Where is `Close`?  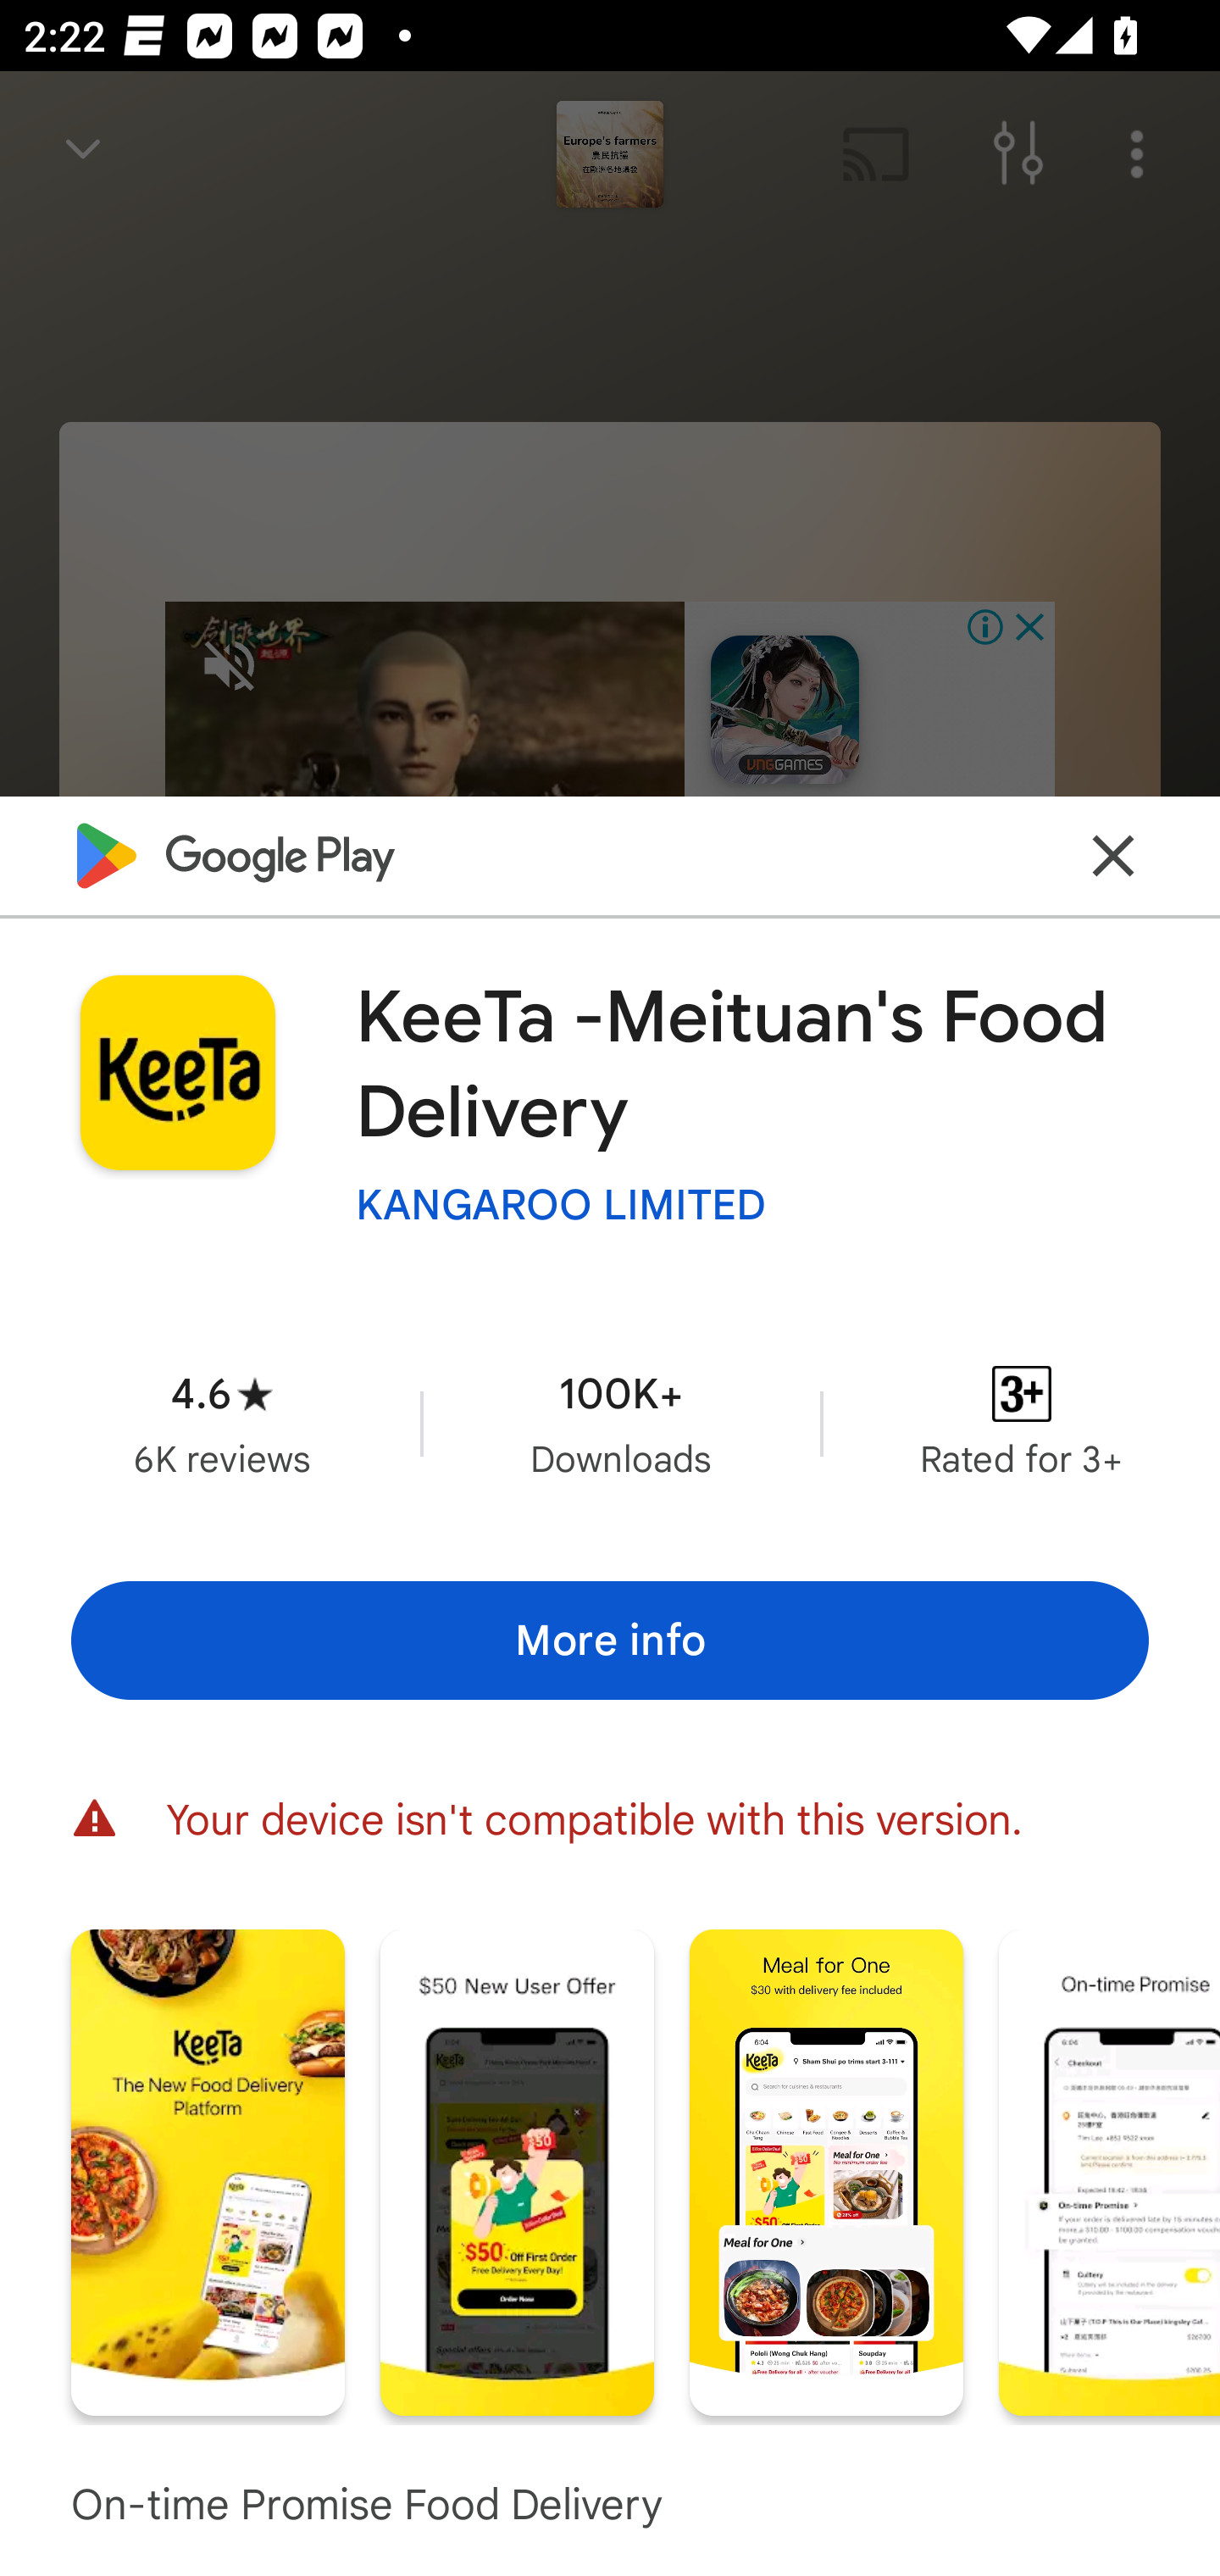
Close is located at coordinates (1113, 855).